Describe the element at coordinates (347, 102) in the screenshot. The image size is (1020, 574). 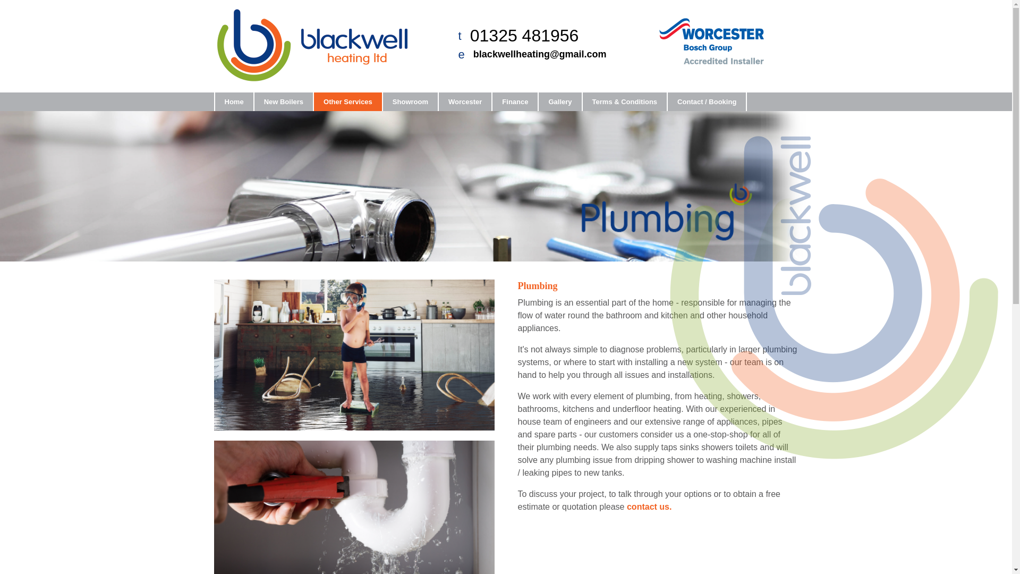
I see `Other Services ` at that location.